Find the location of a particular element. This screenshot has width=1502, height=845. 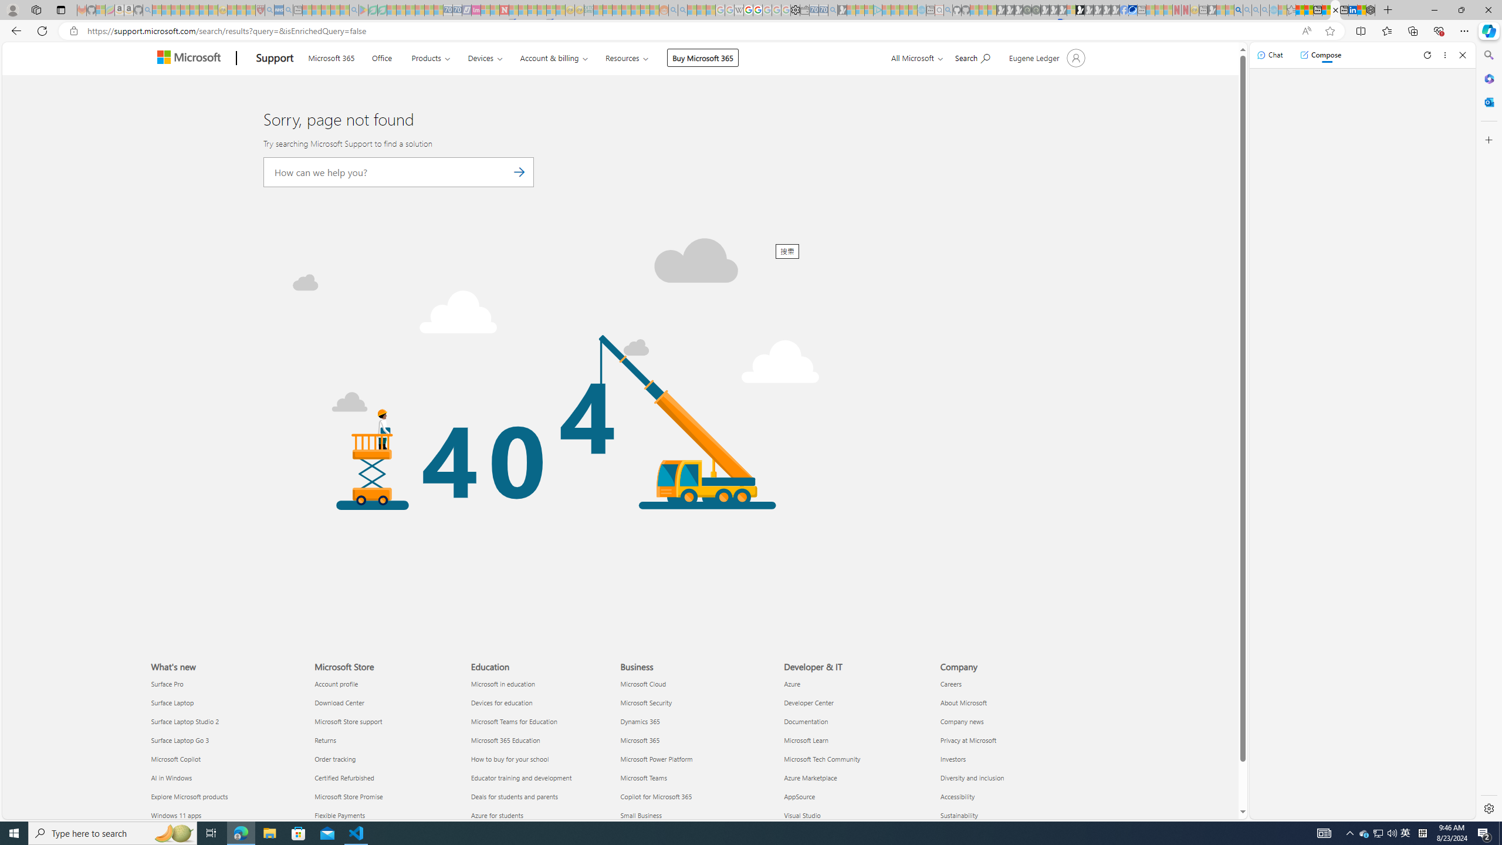

Azure Developer & IT is located at coordinates (792, 683).